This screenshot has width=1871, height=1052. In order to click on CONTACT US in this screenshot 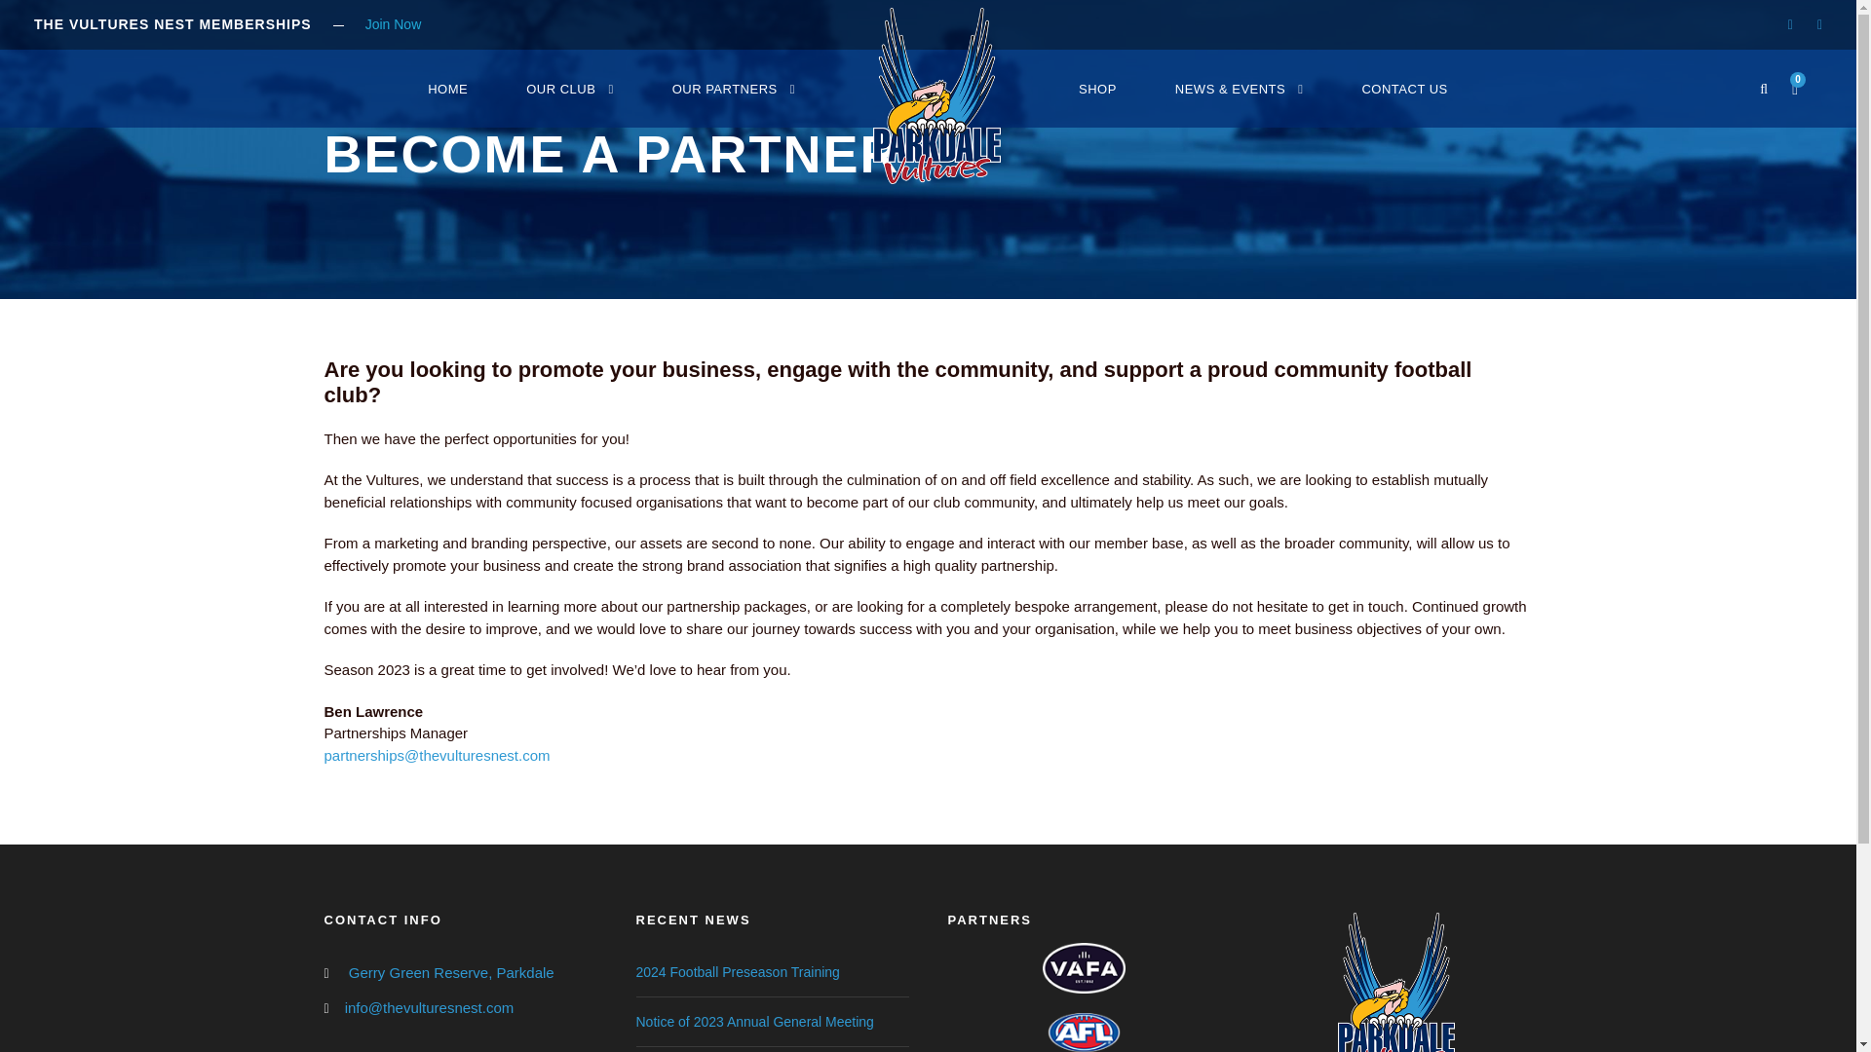, I will do `click(1403, 103)`.